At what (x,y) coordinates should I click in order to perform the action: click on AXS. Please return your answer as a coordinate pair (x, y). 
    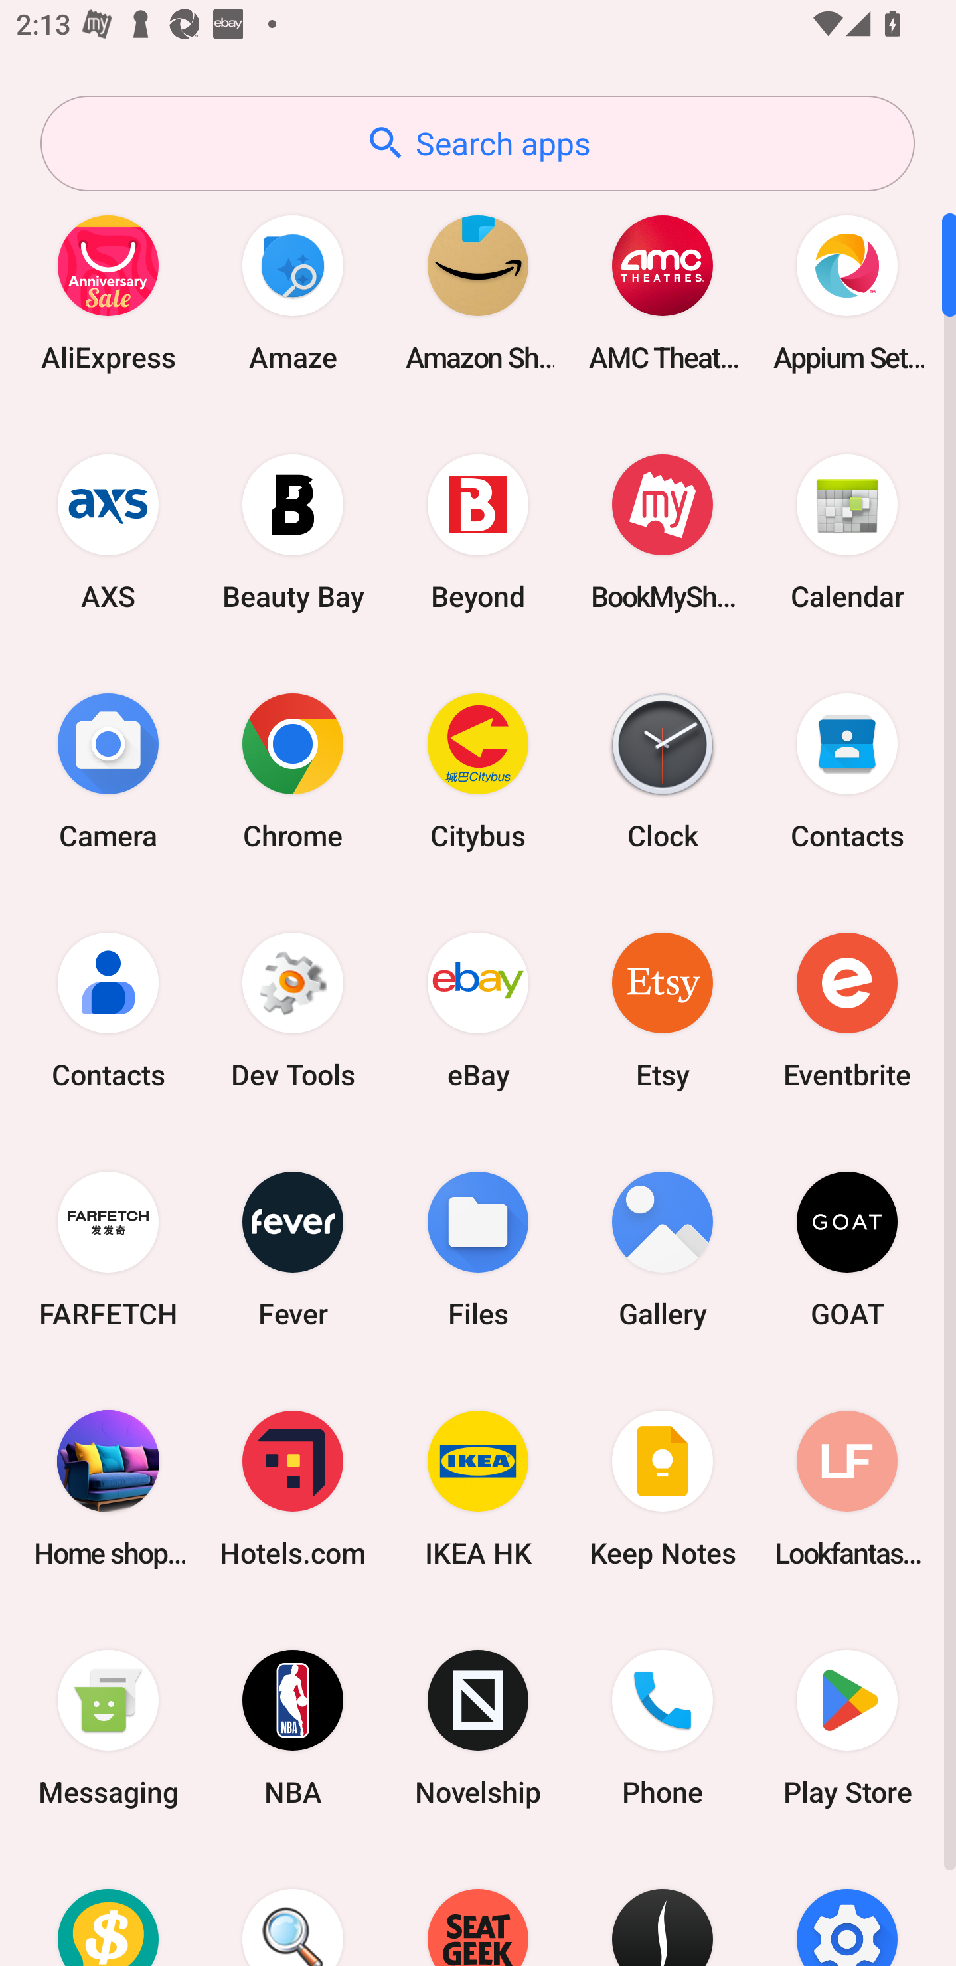
    Looking at the image, I should click on (108, 531).